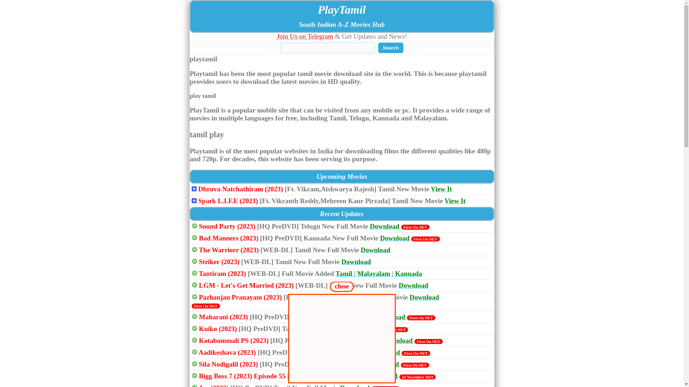 The width and height of the screenshot is (689, 387). Describe the element at coordinates (408, 274) in the screenshot. I see `Kannada` at that location.